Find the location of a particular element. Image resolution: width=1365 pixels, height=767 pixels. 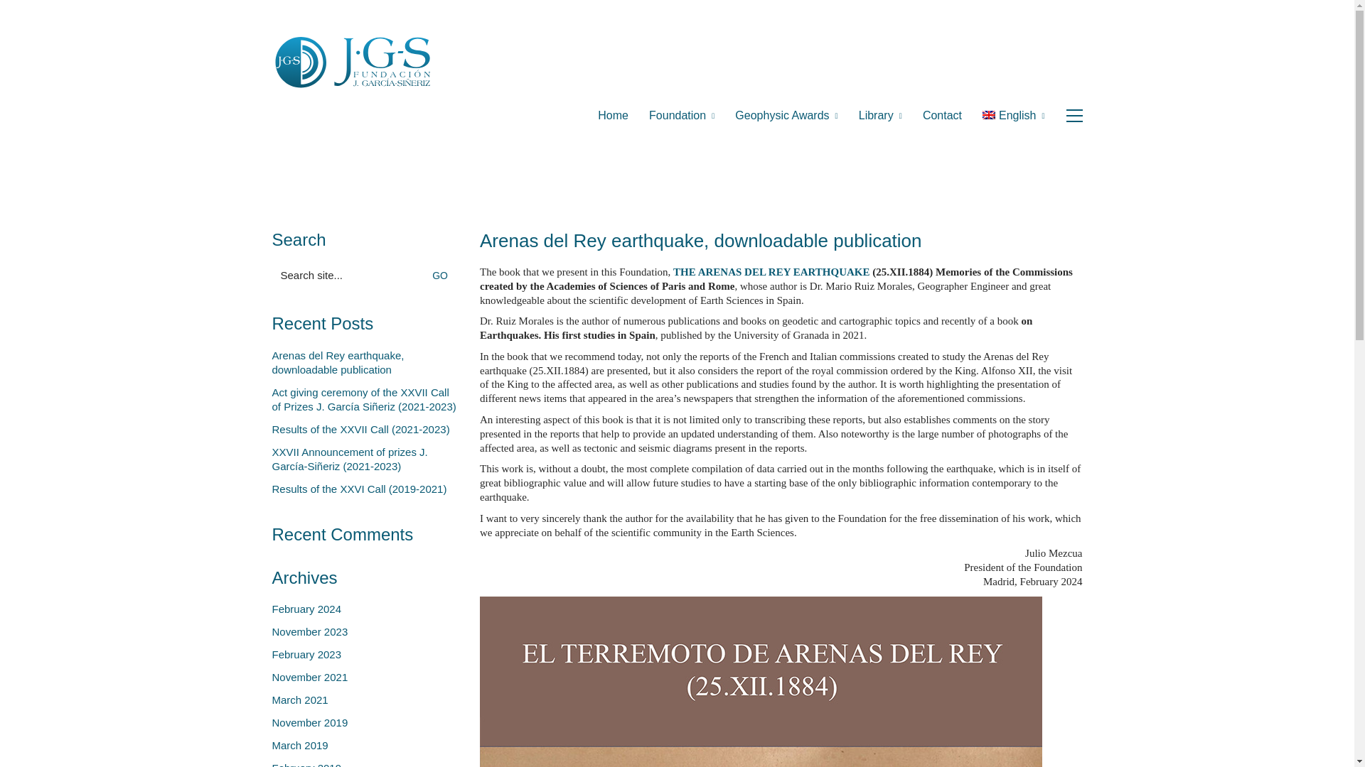

Library is located at coordinates (880, 115).